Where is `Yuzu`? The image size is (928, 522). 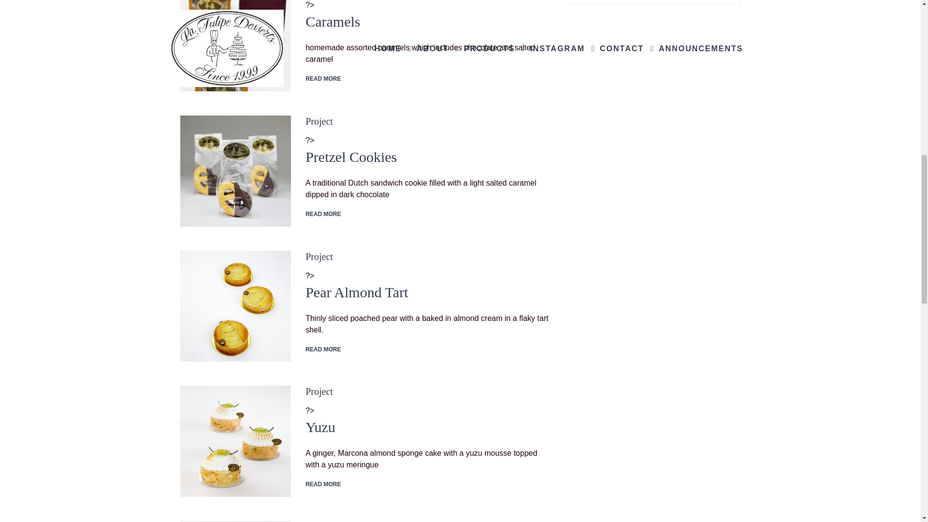 Yuzu is located at coordinates (320, 427).